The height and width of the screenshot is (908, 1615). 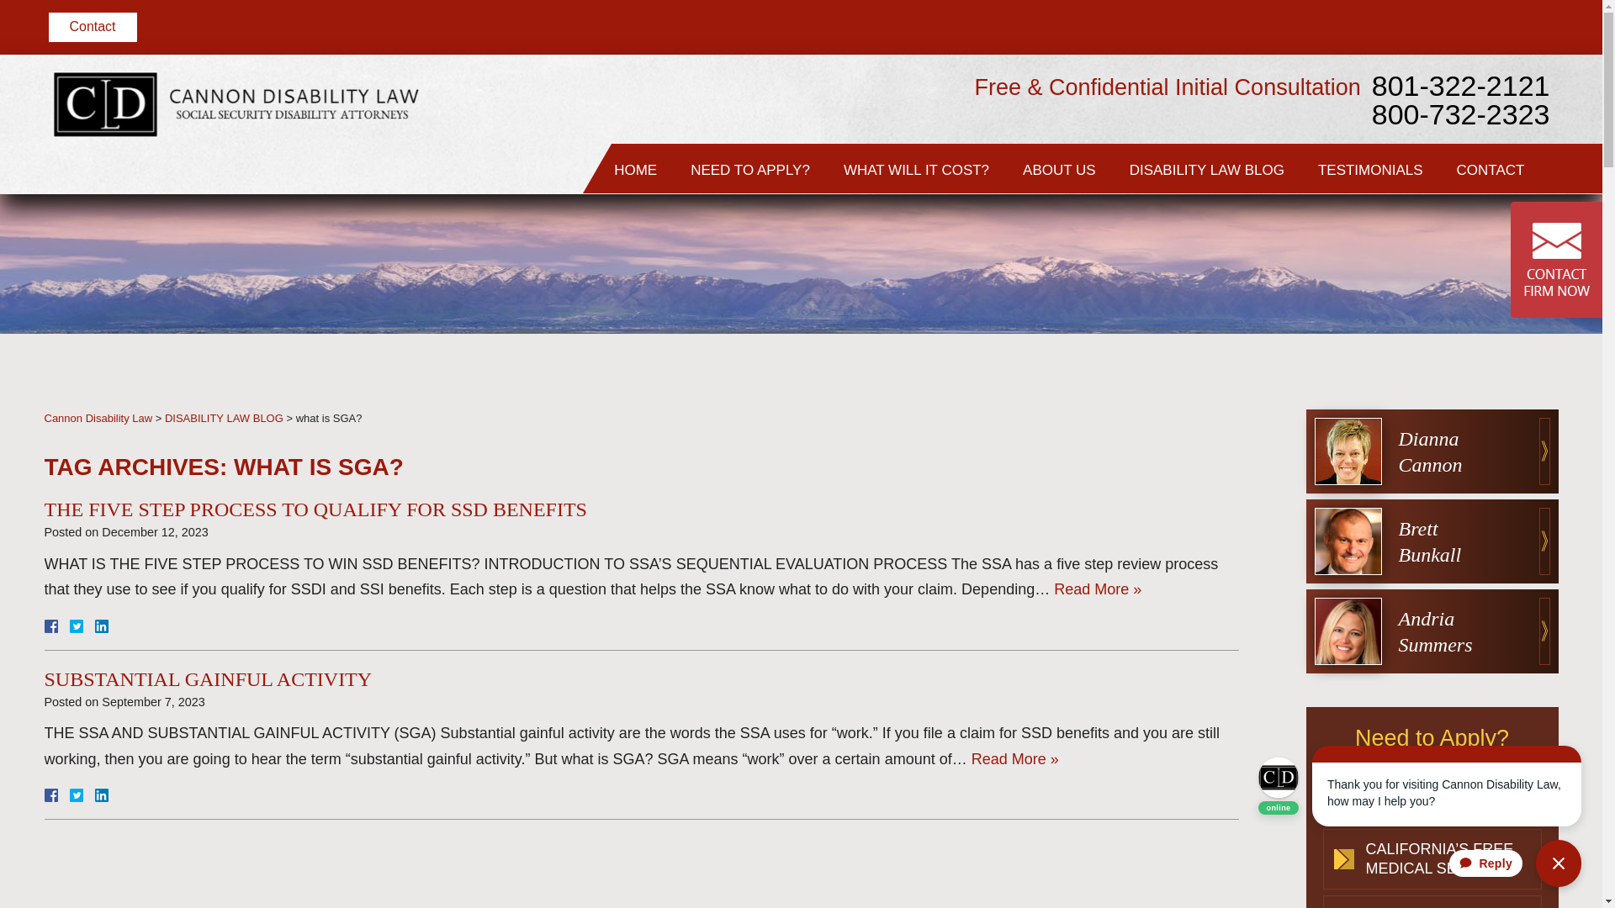 What do you see at coordinates (917, 168) in the screenshot?
I see `WHAT WILL IT COST?` at bounding box center [917, 168].